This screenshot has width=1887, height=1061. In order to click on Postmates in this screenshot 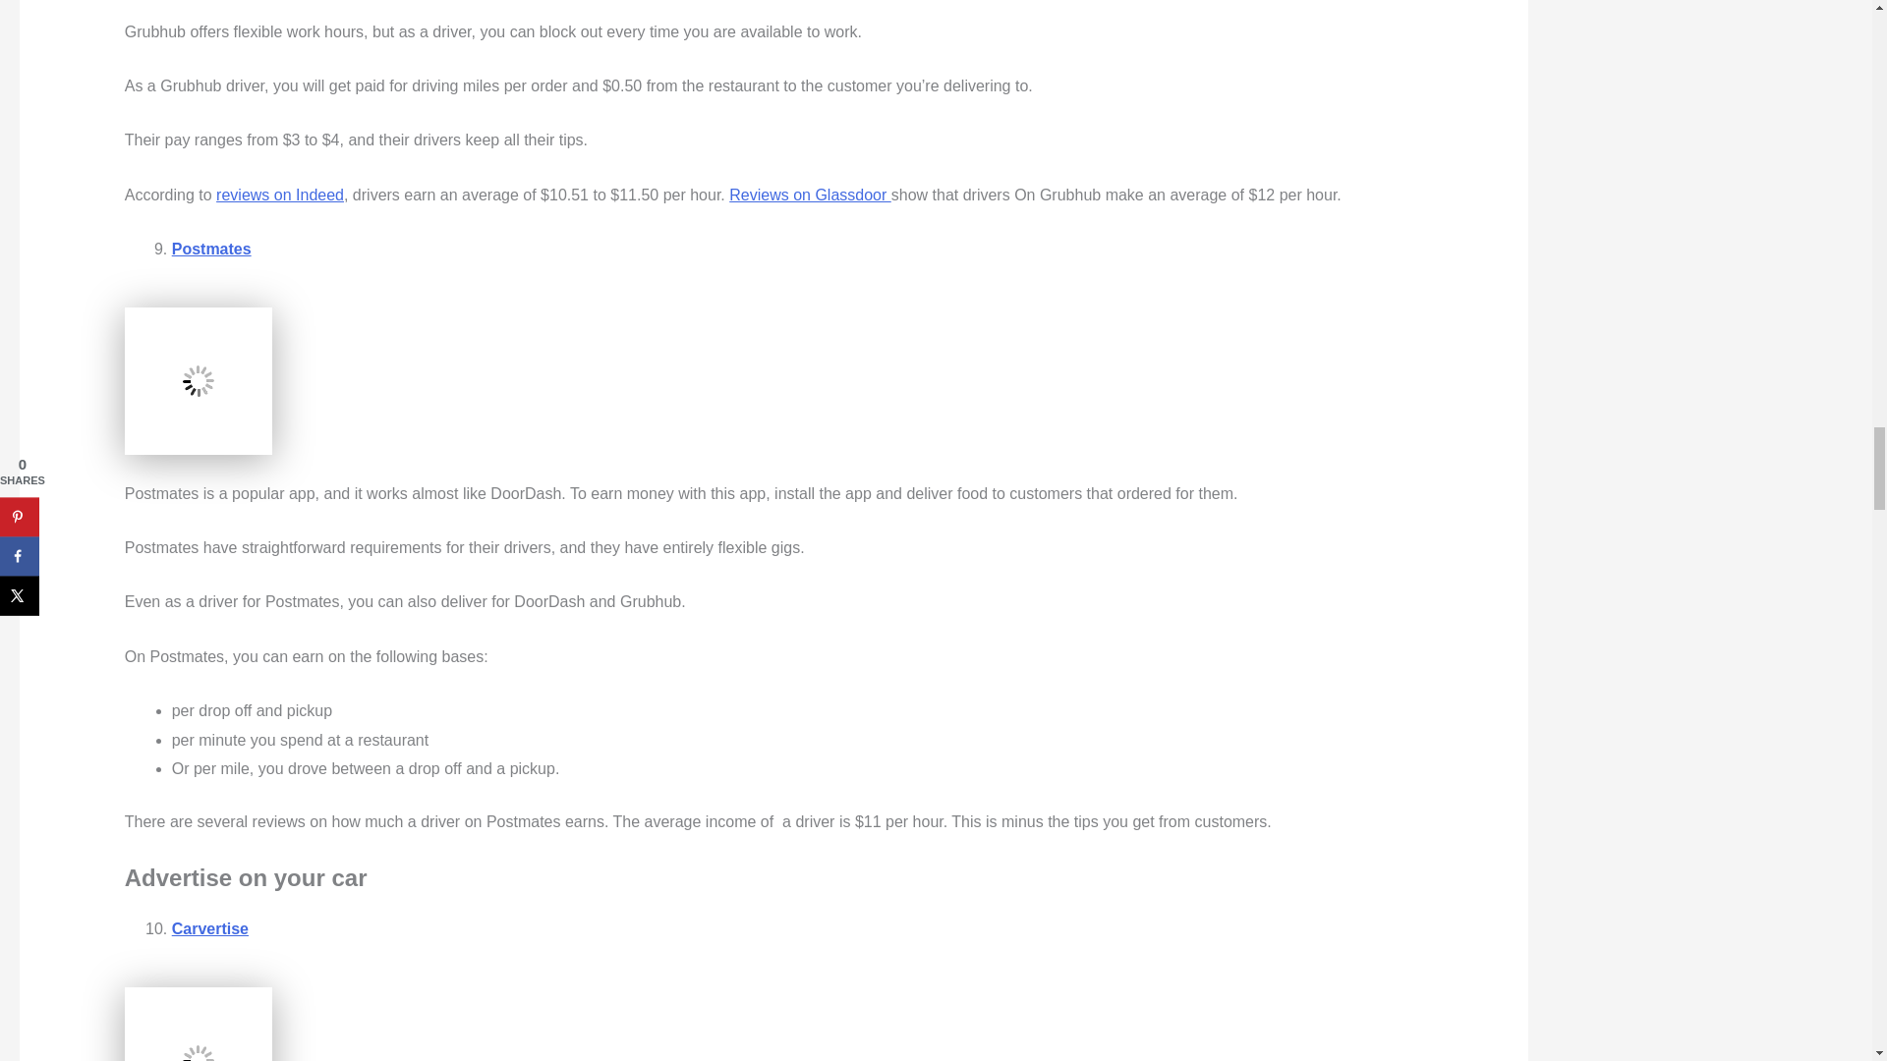, I will do `click(210, 250)`.